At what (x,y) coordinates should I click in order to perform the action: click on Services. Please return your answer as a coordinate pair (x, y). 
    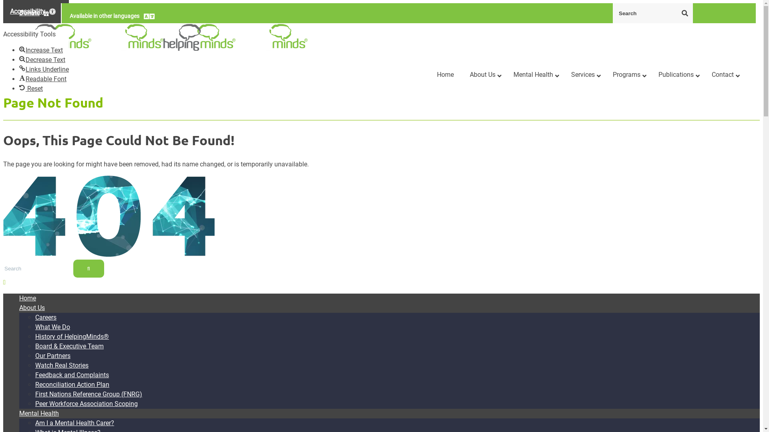
    Looking at the image, I should click on (584, 75).